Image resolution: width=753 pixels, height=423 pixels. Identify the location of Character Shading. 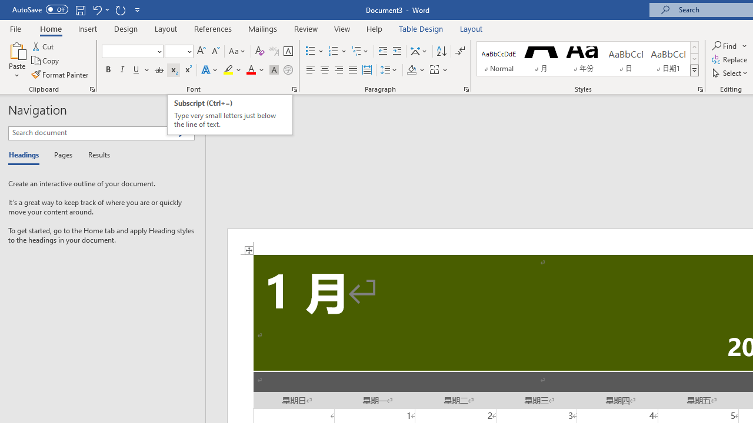
(274, 70).